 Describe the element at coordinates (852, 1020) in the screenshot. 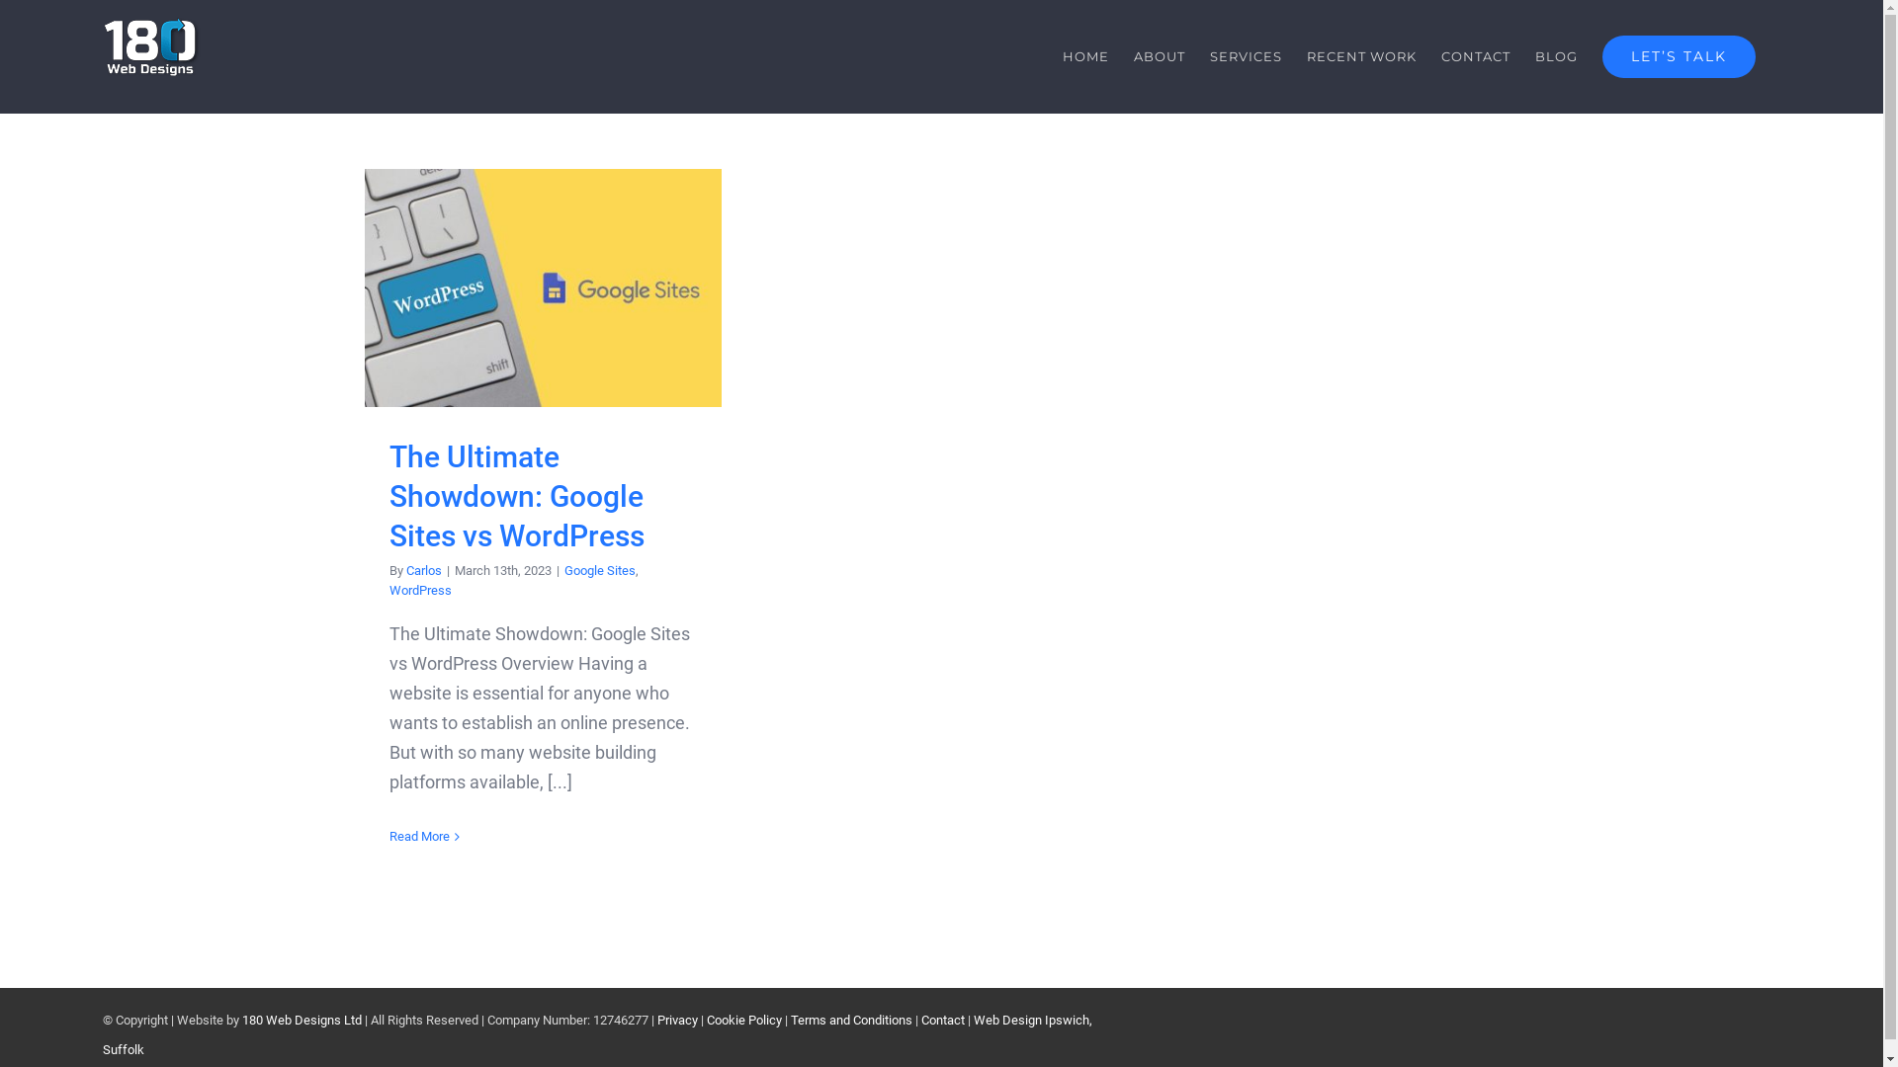

I see `Terms and Conditions` at that location.